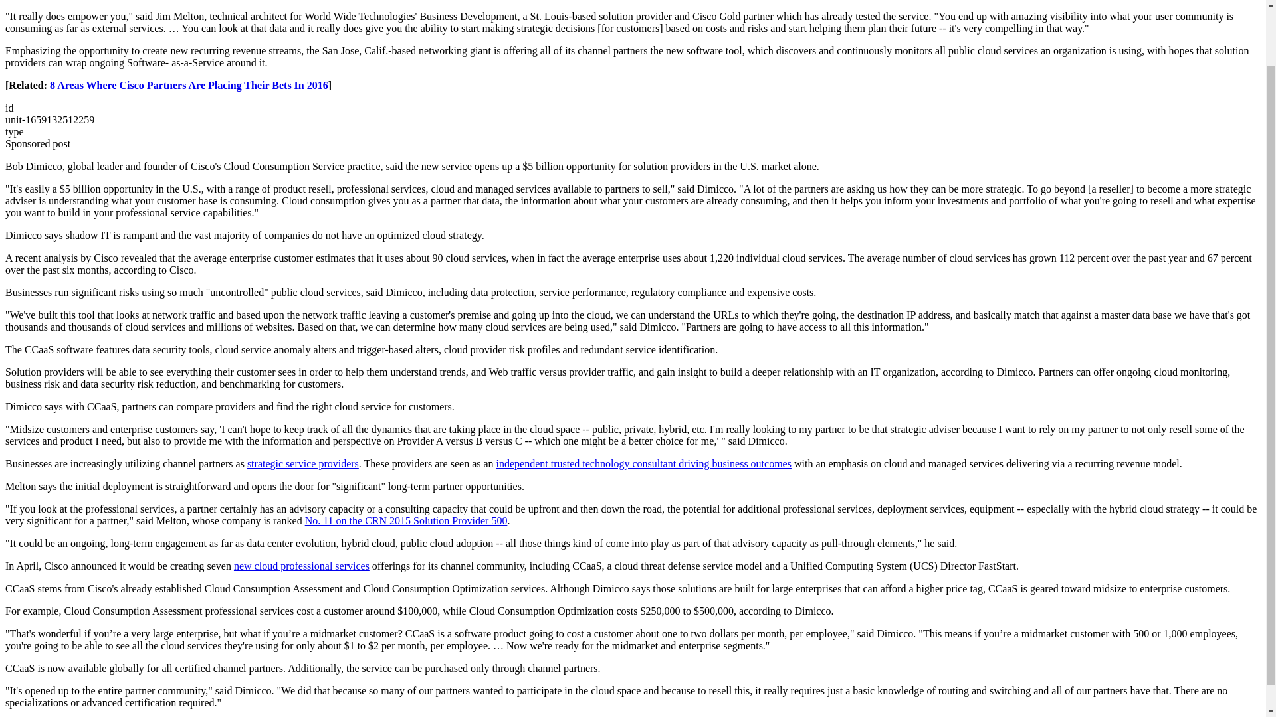 The height and width of the screenshot is (717, 1276). Describe the element at coordinates (189, 85) in the screenshot. I see `8 Areas Where Cisco Partners Are Placing Their Bets In 2016` at that location.